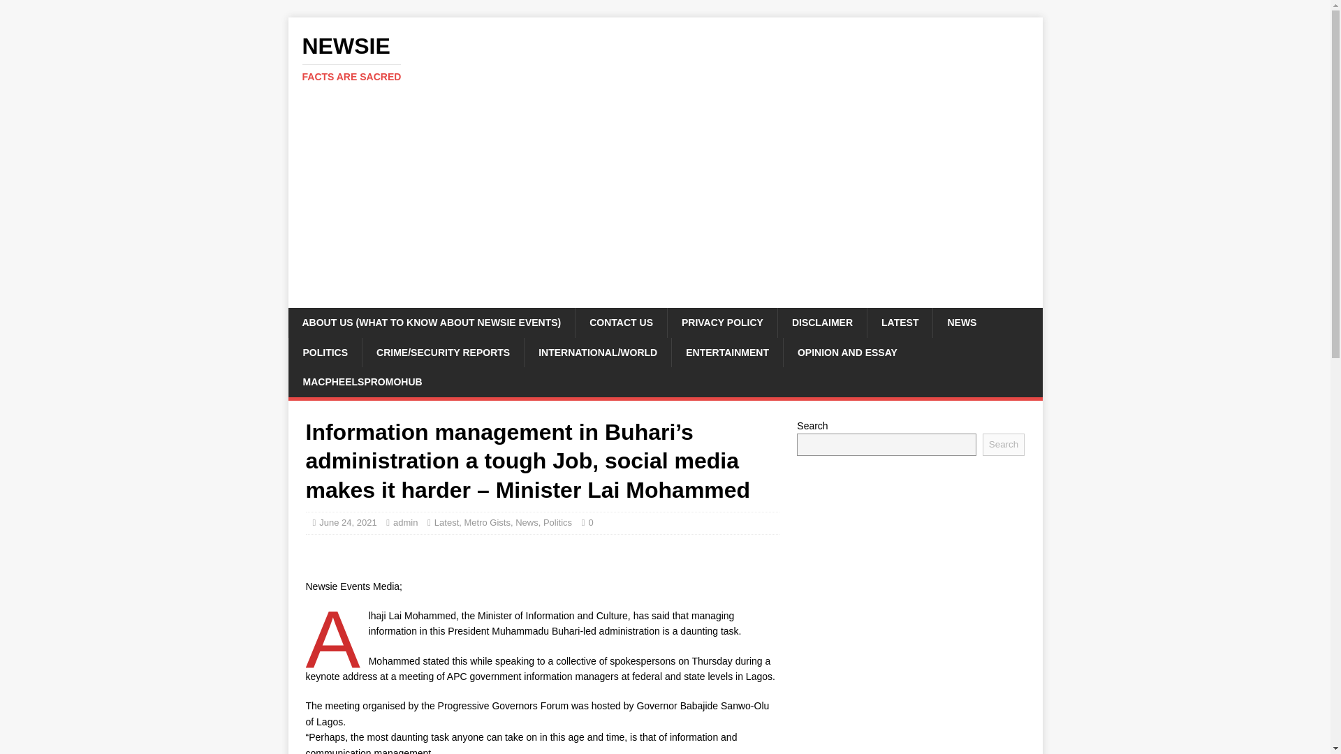 The height and width of the screenshot is (754, 1341). I want to click on Politics, so click(557, 522).